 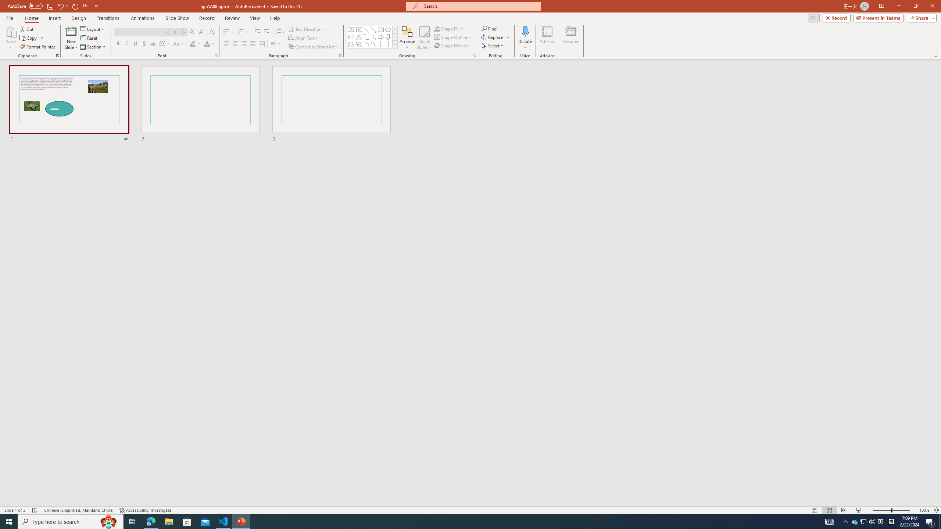 I want to click on Arc, so click(x=366, y=44).